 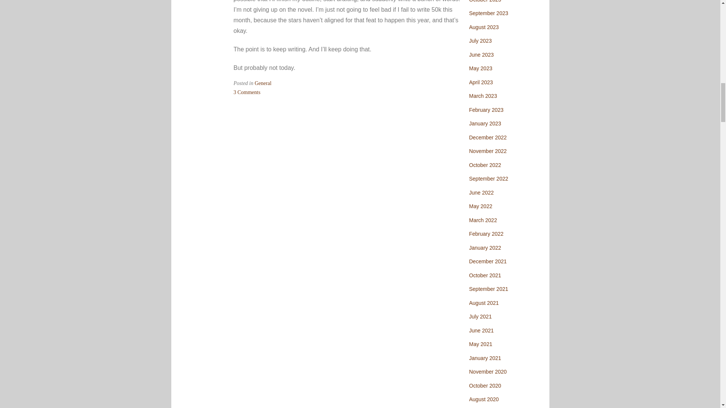 I want to click on May 2023, so click(x=480, y=68).